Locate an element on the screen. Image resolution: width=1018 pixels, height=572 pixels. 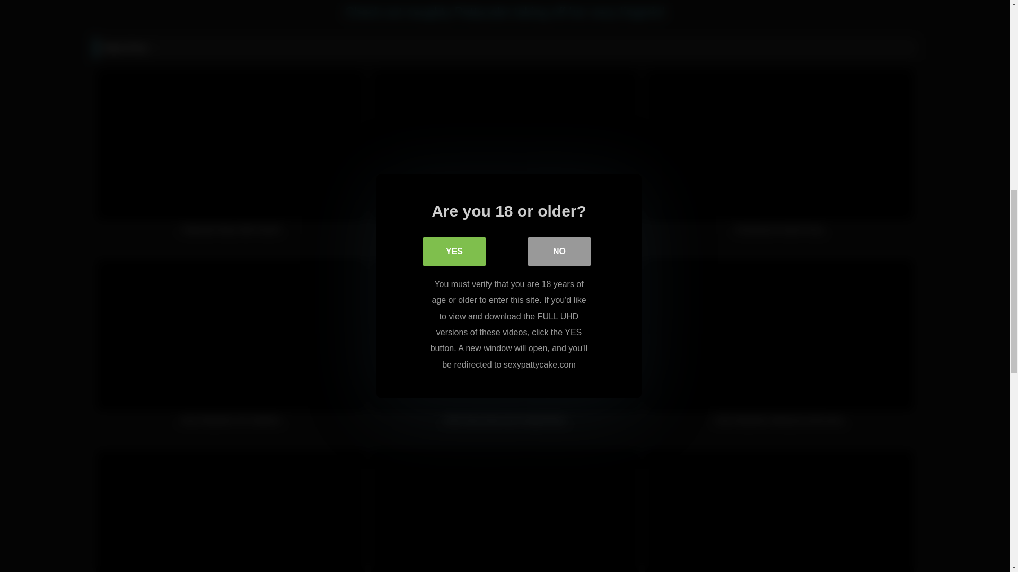
Check out naughty Pattycake taking off her sexy lingerie! is located at coordinates (505, 12).